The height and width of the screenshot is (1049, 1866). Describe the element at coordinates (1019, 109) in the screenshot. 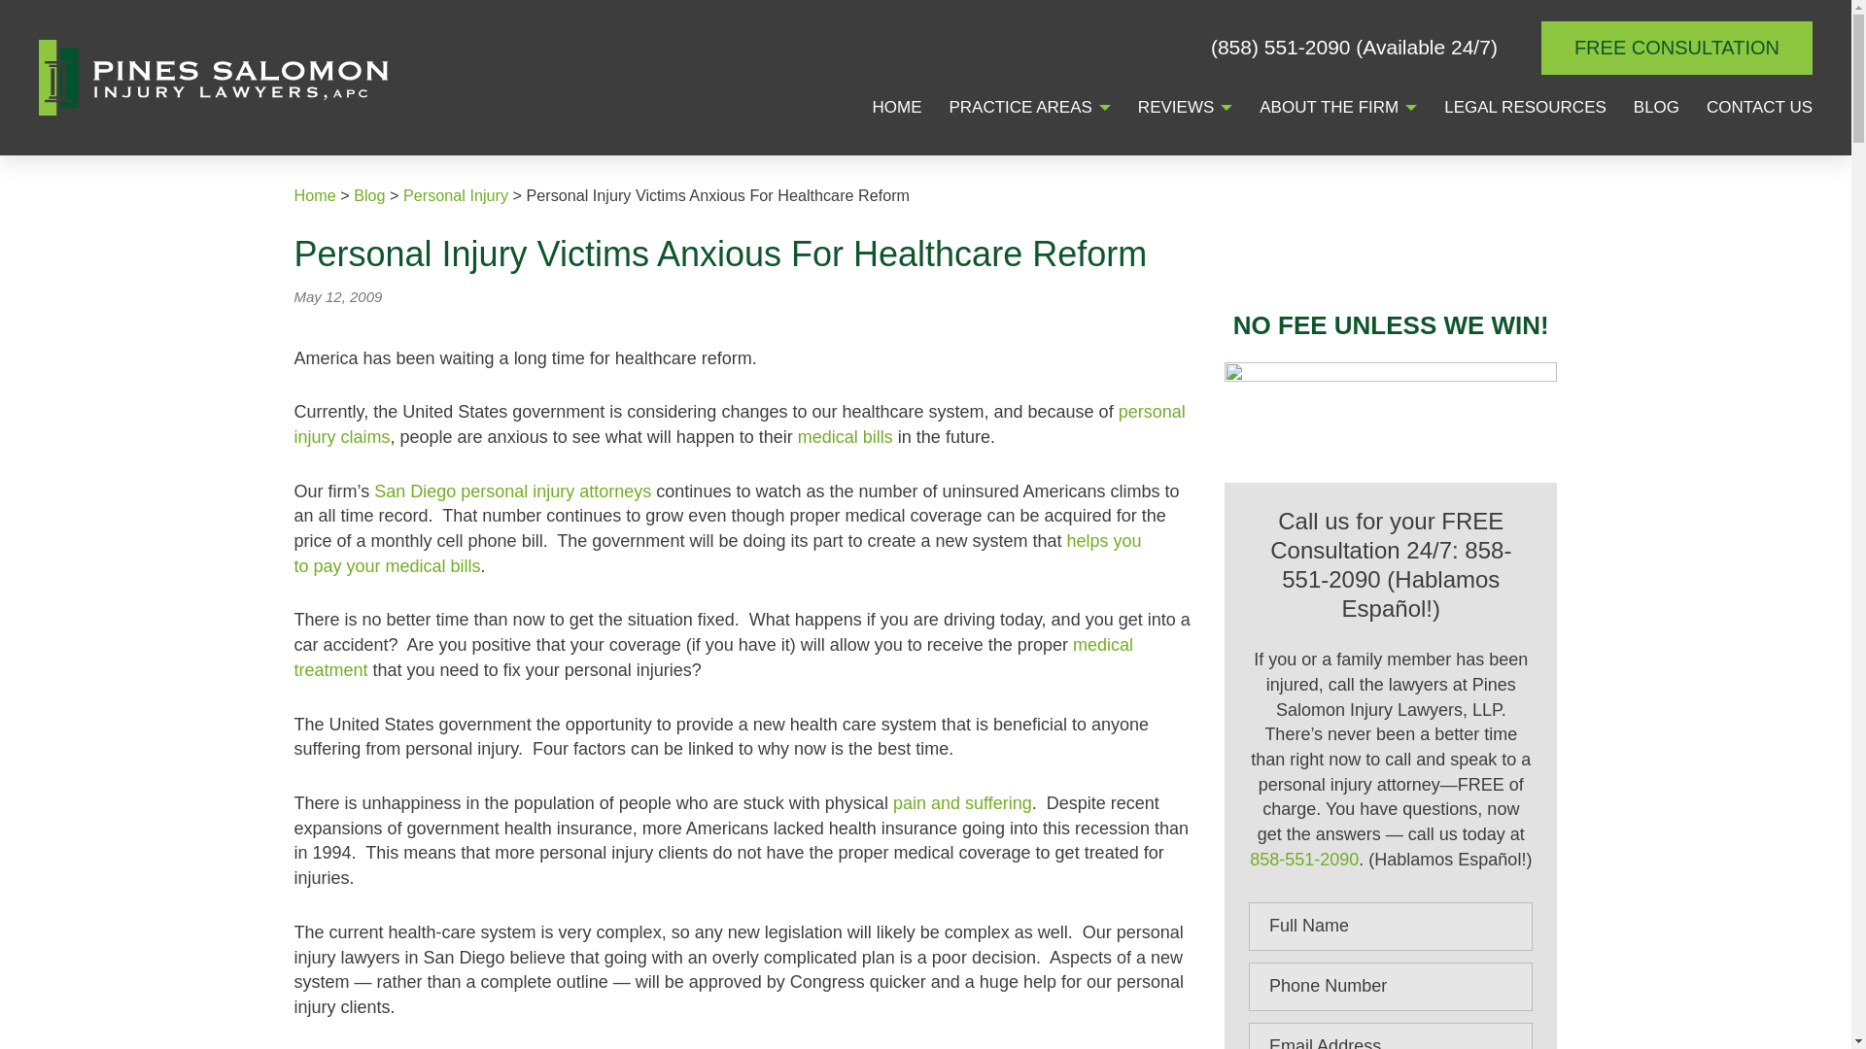

I see `PRACTICE AREAS` at that location.